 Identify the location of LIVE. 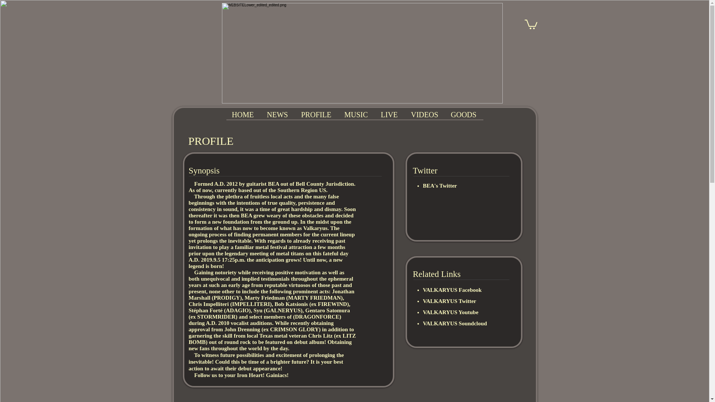
(390, 115).